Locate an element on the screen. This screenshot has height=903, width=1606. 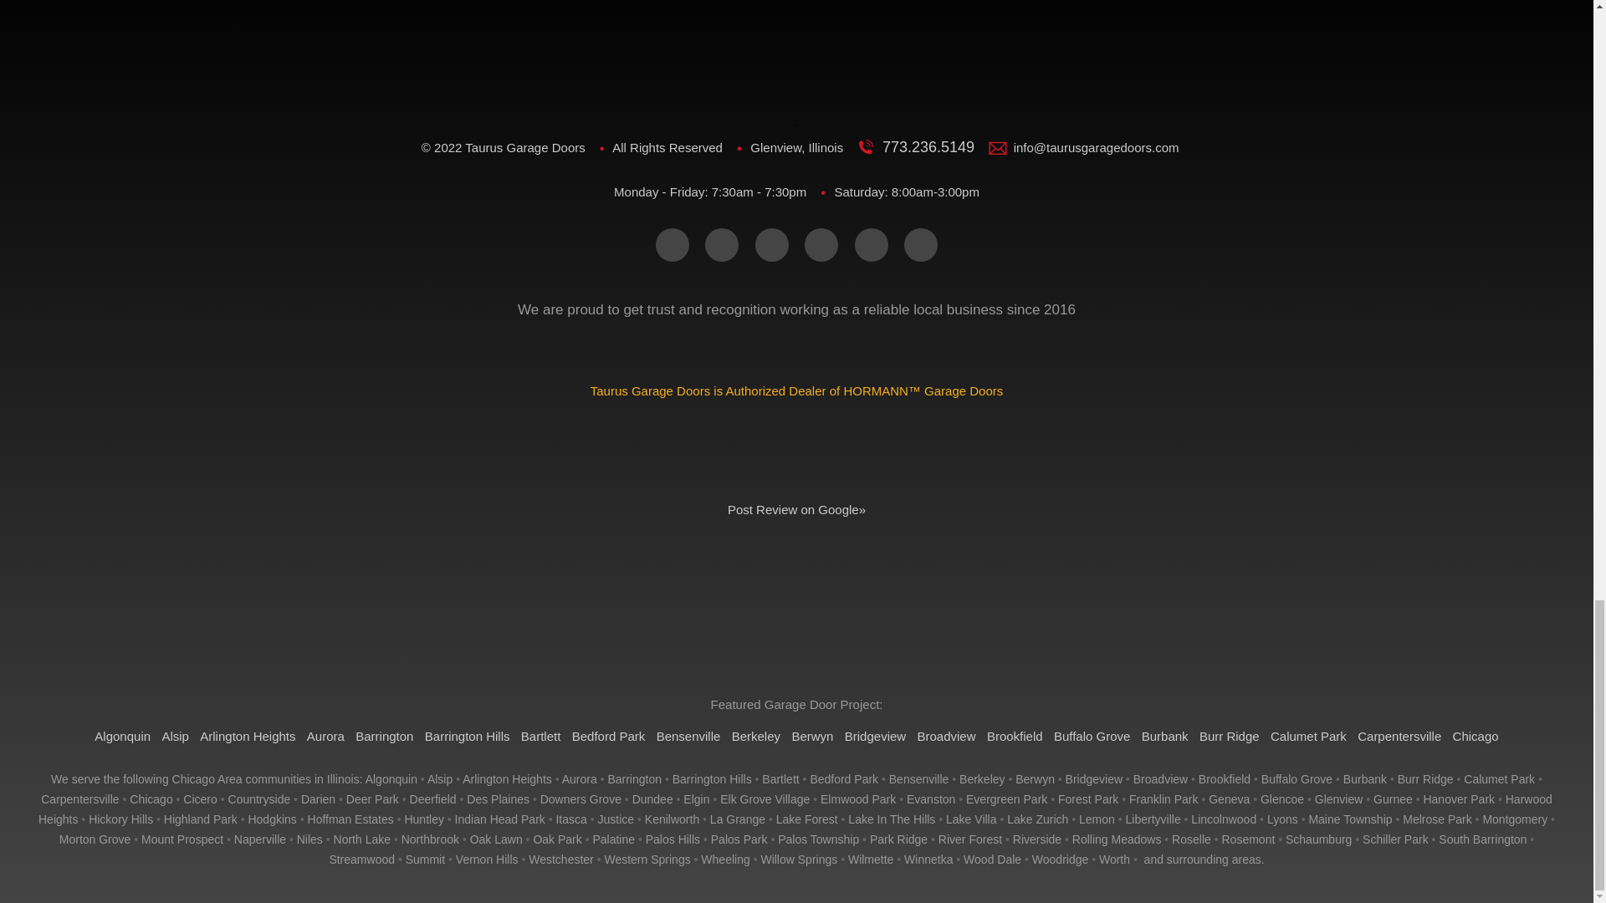
alsip, Illinois Garage Doors is located at coordinates (440, 779).